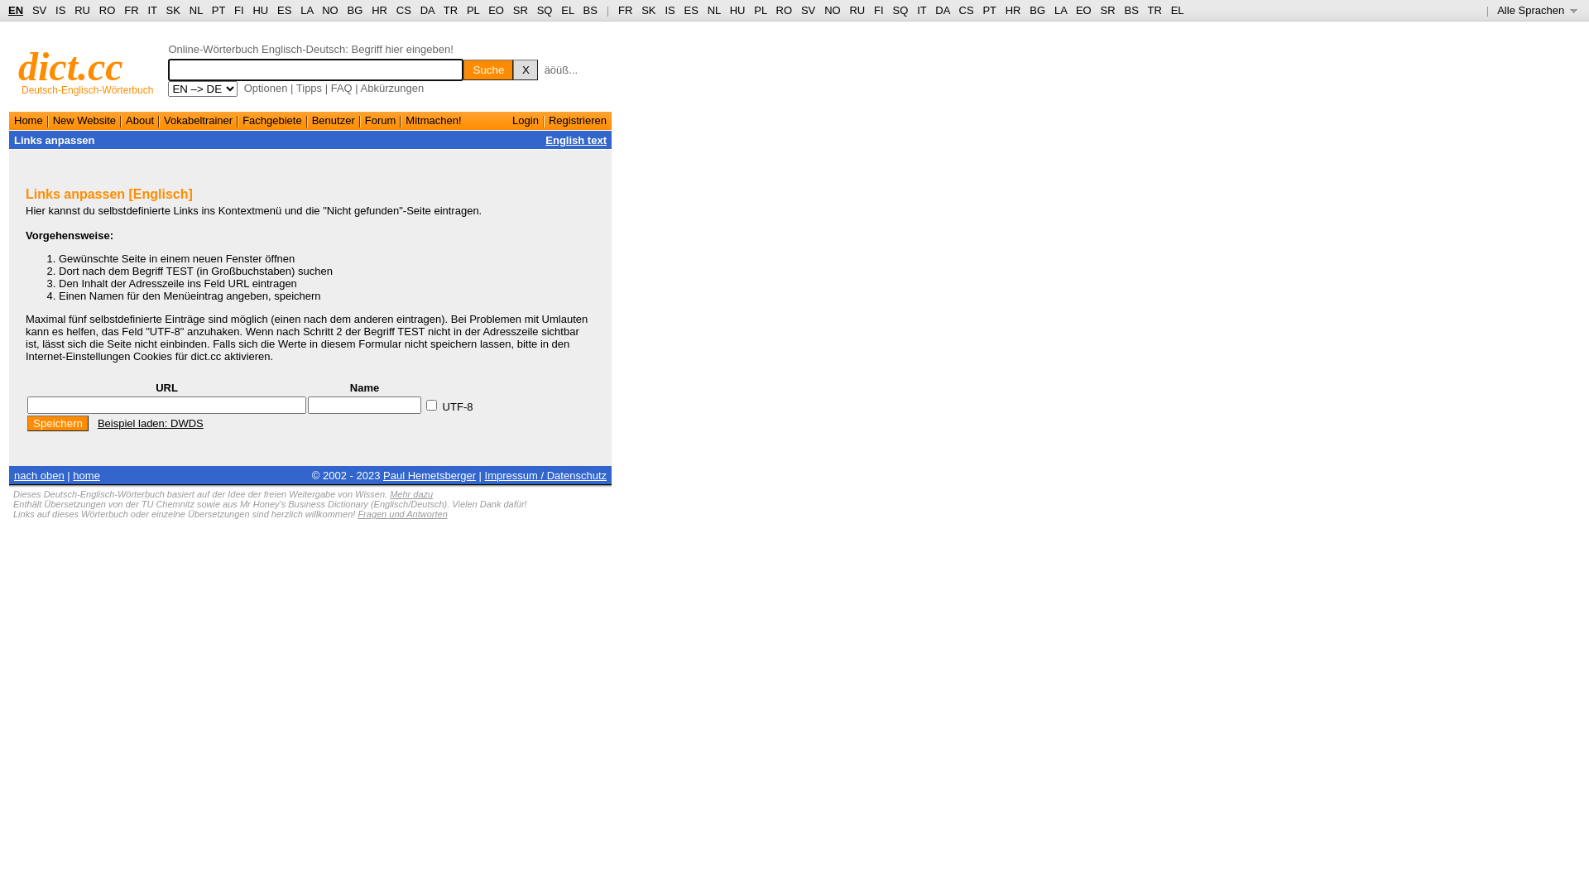  Describe the element at coordinates (692, 10) in the screenshot. I see `ES` at that location.